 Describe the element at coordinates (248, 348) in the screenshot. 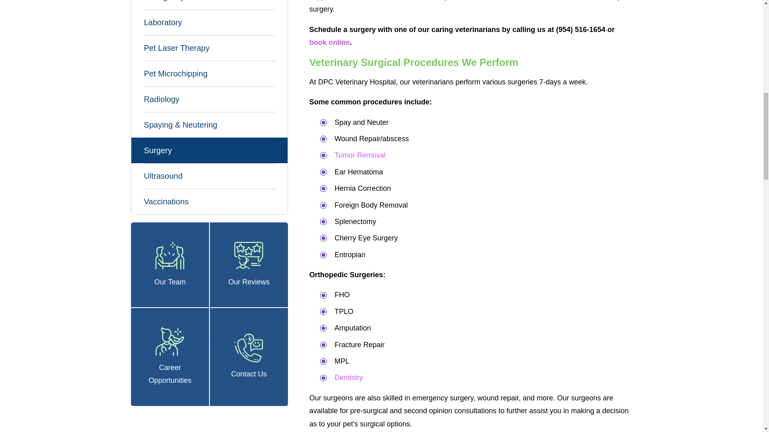

I see `Contact Us` at that location.